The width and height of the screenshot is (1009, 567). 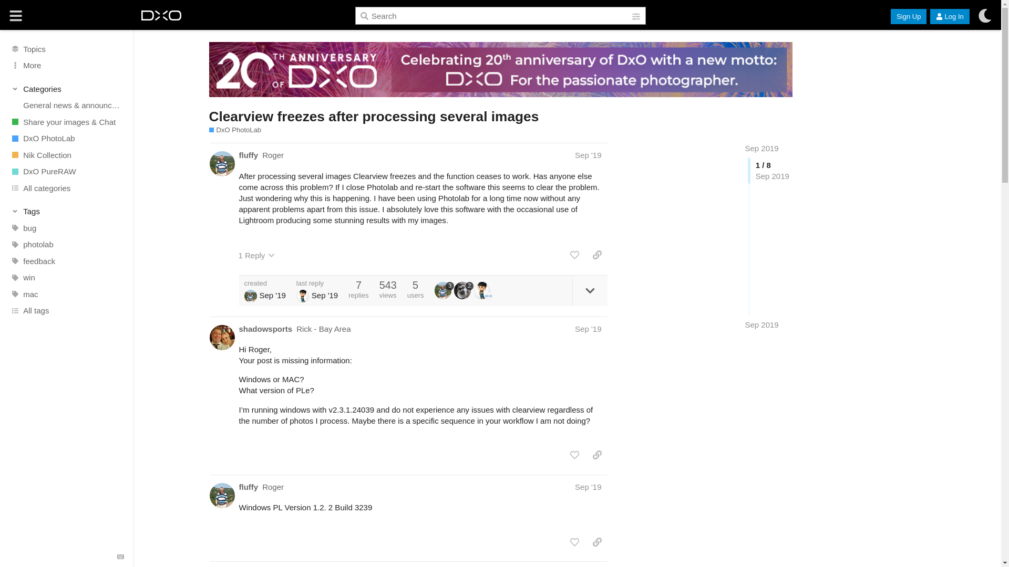 I want to click on mac, so click(x=66, y=294).